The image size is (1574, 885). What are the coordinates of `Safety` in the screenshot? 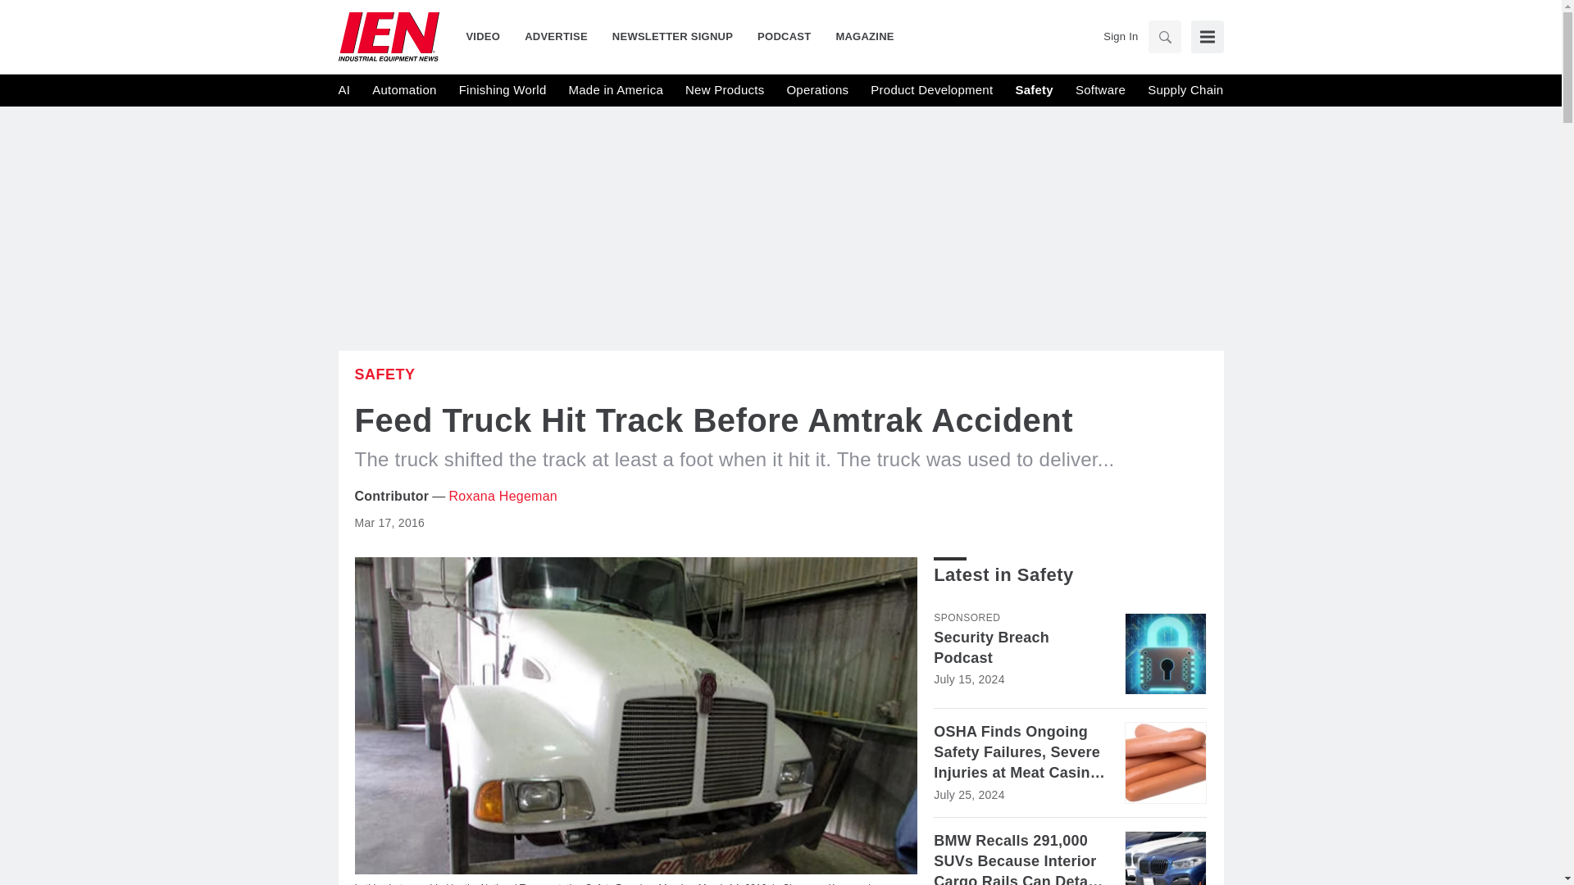 It's located at (1034, 90).